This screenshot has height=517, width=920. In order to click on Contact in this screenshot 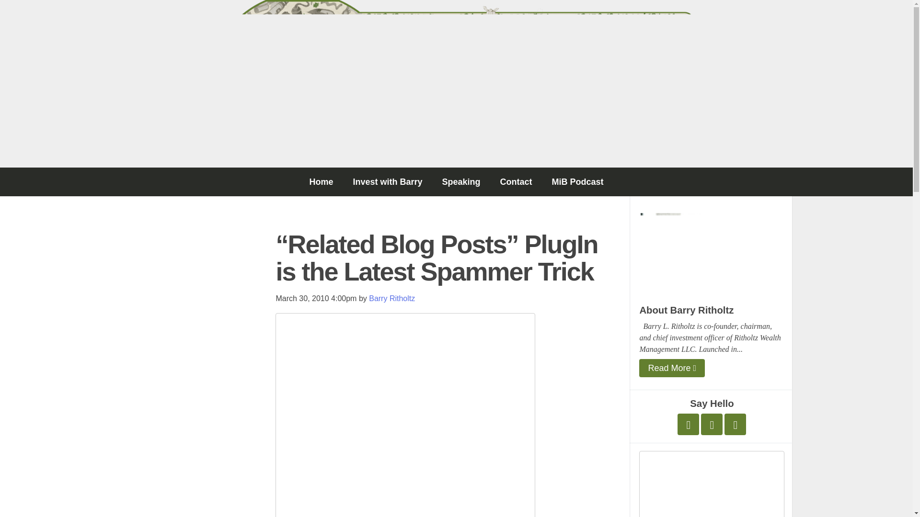, I will do `click(516, 182)`.